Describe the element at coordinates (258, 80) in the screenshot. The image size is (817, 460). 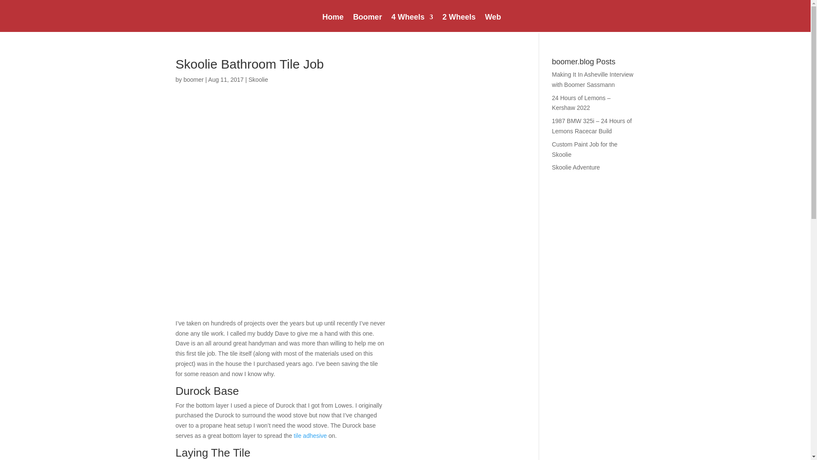
I see `Skoolie` at that location.